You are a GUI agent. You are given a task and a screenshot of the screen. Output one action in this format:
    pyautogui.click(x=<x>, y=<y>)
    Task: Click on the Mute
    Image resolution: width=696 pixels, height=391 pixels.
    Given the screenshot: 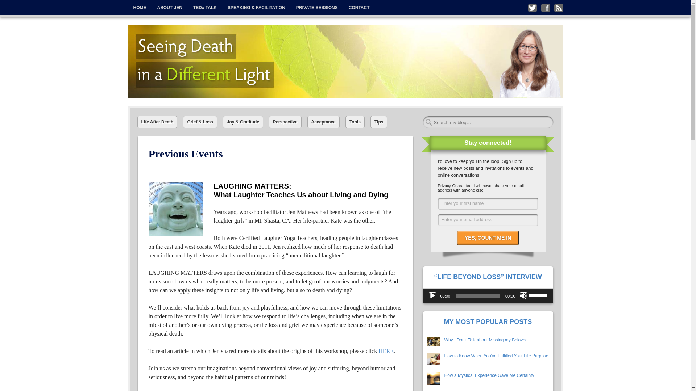 What is the action you would take?
    pyautogui.click(x=523, y=295)
    